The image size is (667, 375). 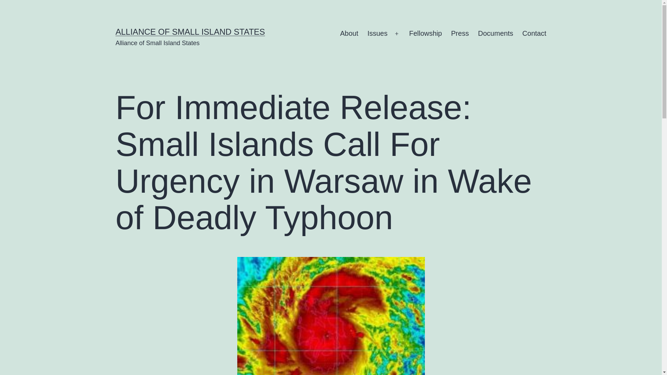 What do you see at coordinates (460, 34) in the screenshot?
I see `Press` at bounding box center [460, 34].